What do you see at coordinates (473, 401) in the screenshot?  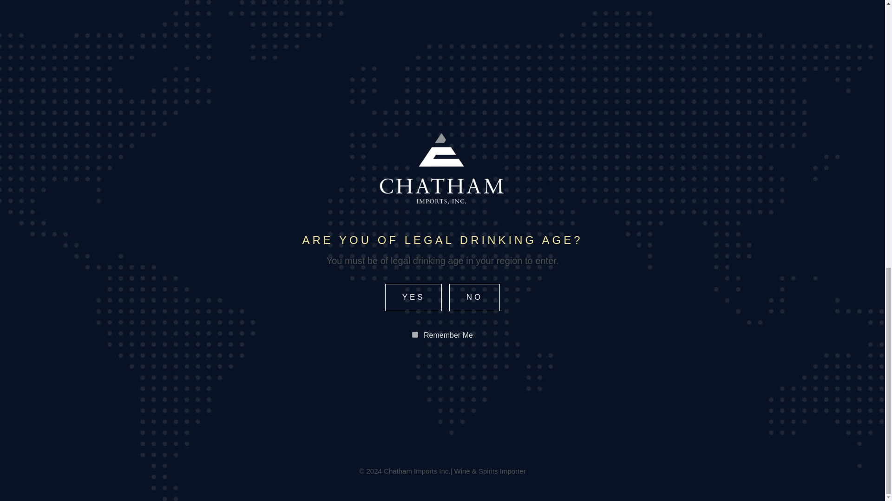 I see `About` at bounding box center [473, 401].